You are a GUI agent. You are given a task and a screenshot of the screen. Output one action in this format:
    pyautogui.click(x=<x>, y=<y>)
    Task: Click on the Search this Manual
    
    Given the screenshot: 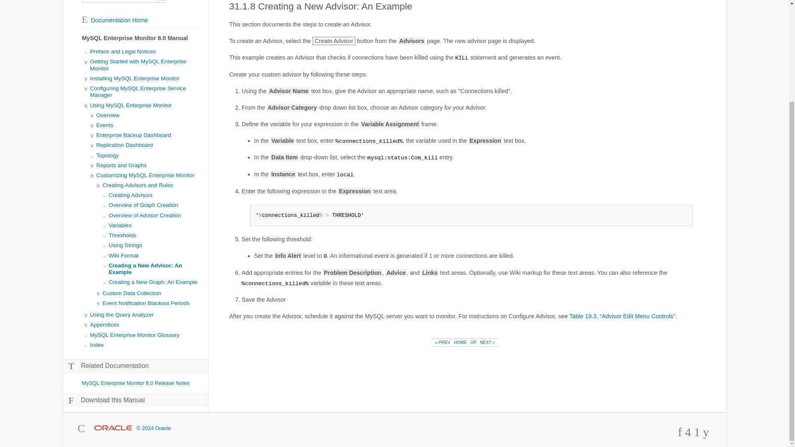 What is the action you would take?
    pyautogui.click(x=119, y=1)
    